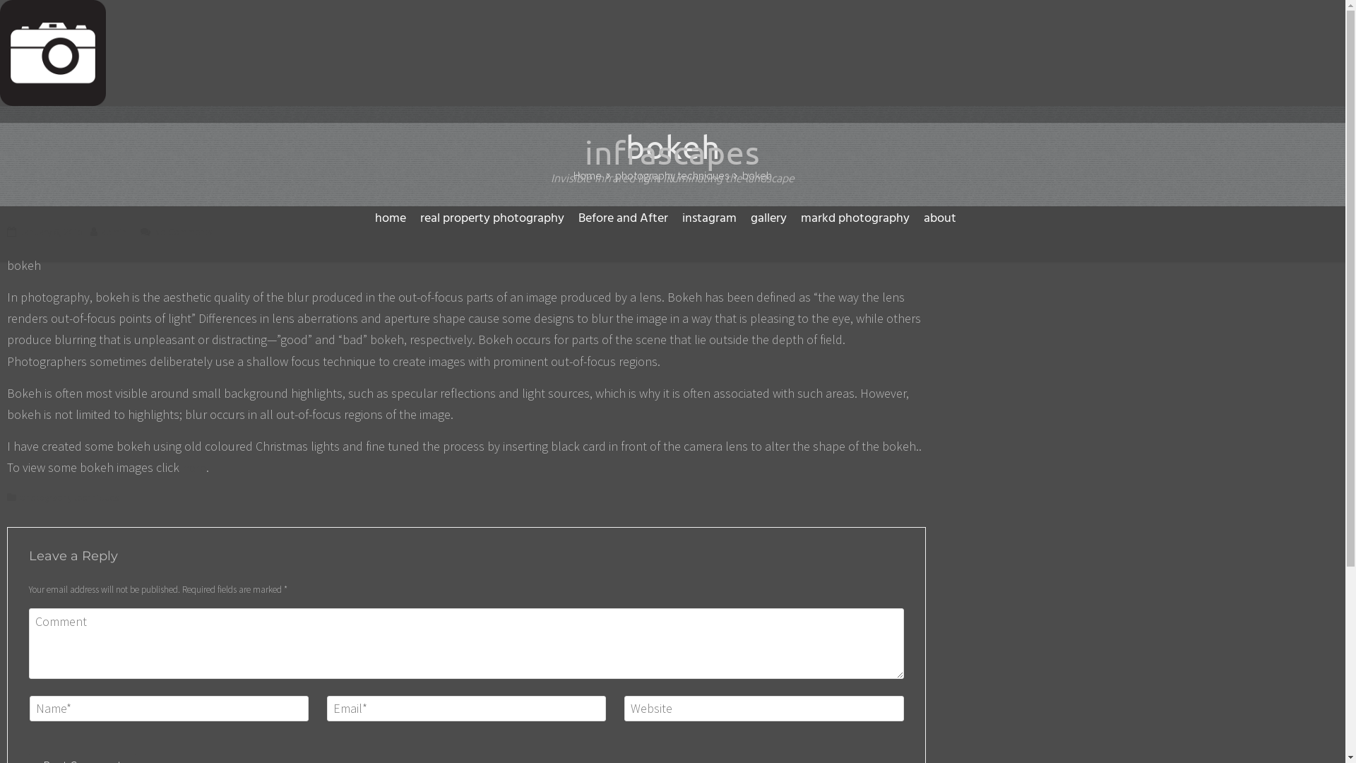 Image resolution: width=1356 pixels, height=763 pixels. I want to click on Before and After, so click(623, 219).